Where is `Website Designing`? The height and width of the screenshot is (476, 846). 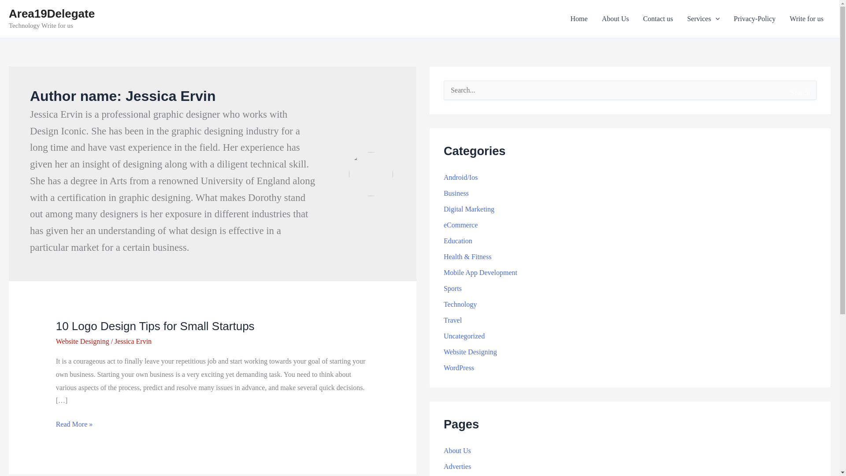
Website Designing is located at coordinates (82, 341).